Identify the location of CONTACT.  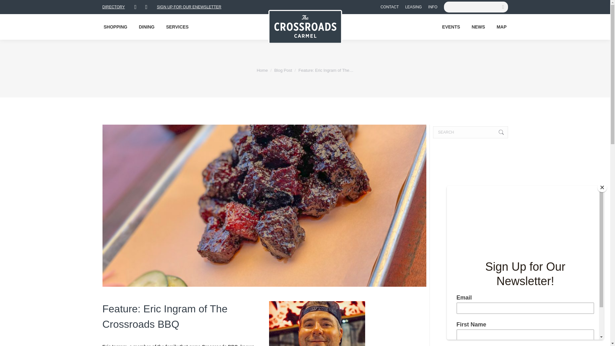
(389, 7).